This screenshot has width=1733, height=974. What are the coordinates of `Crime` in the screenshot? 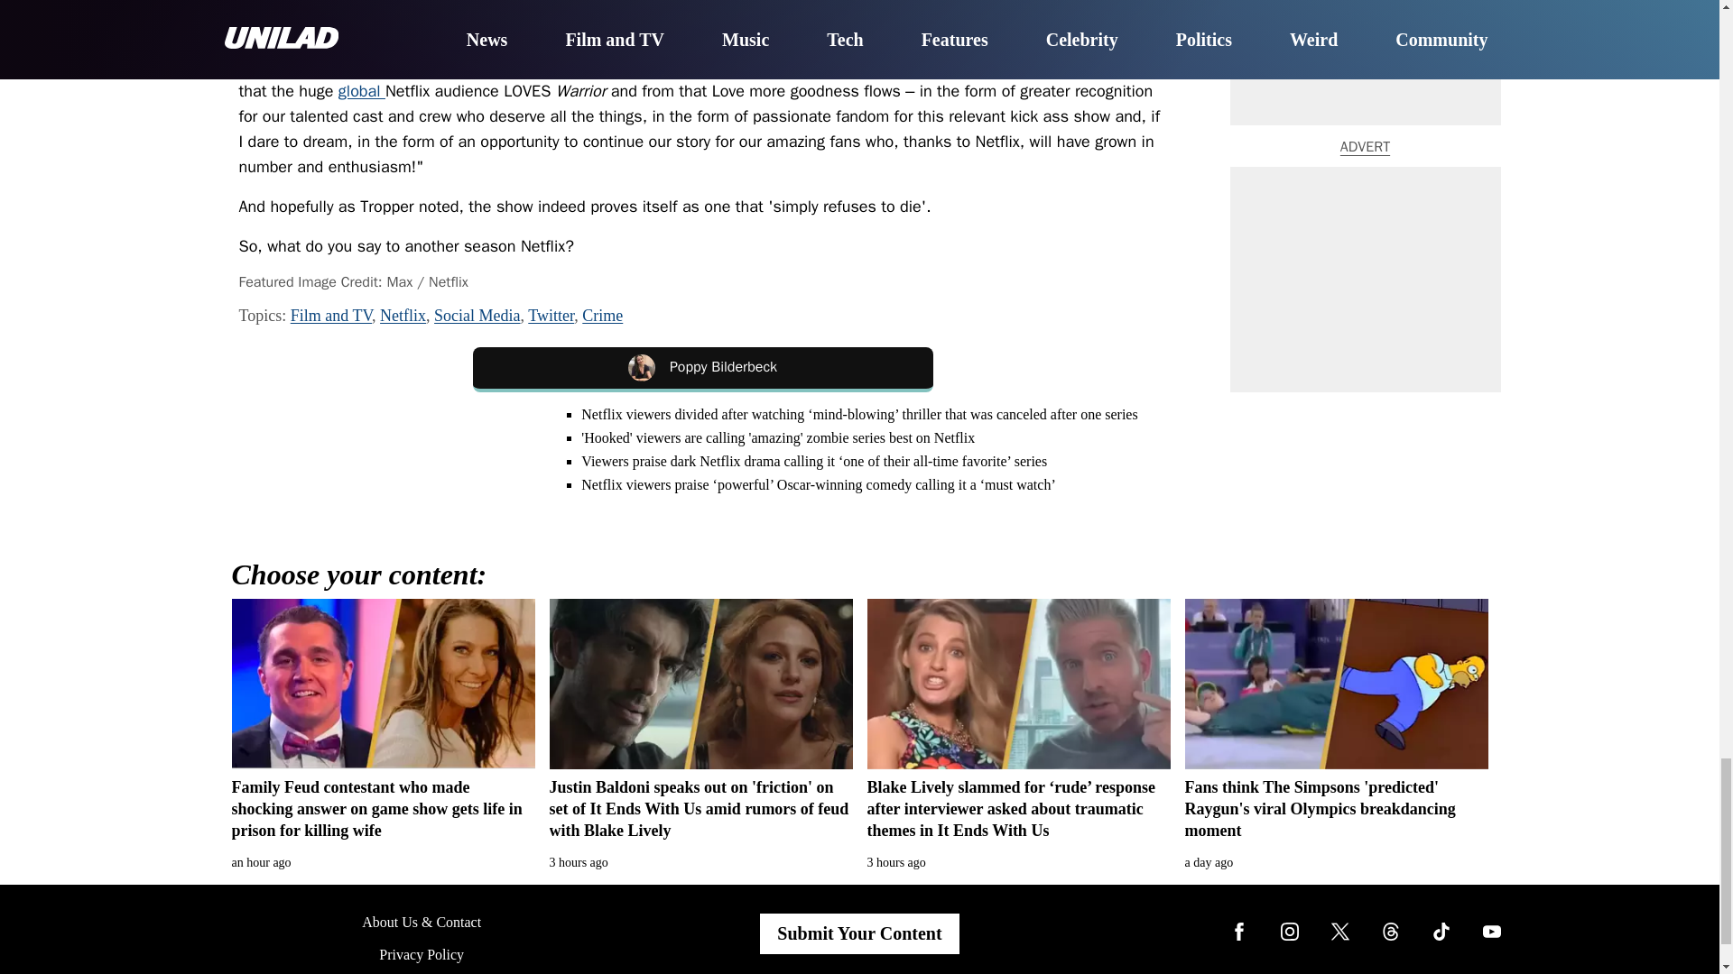 It's located at (602, 316).